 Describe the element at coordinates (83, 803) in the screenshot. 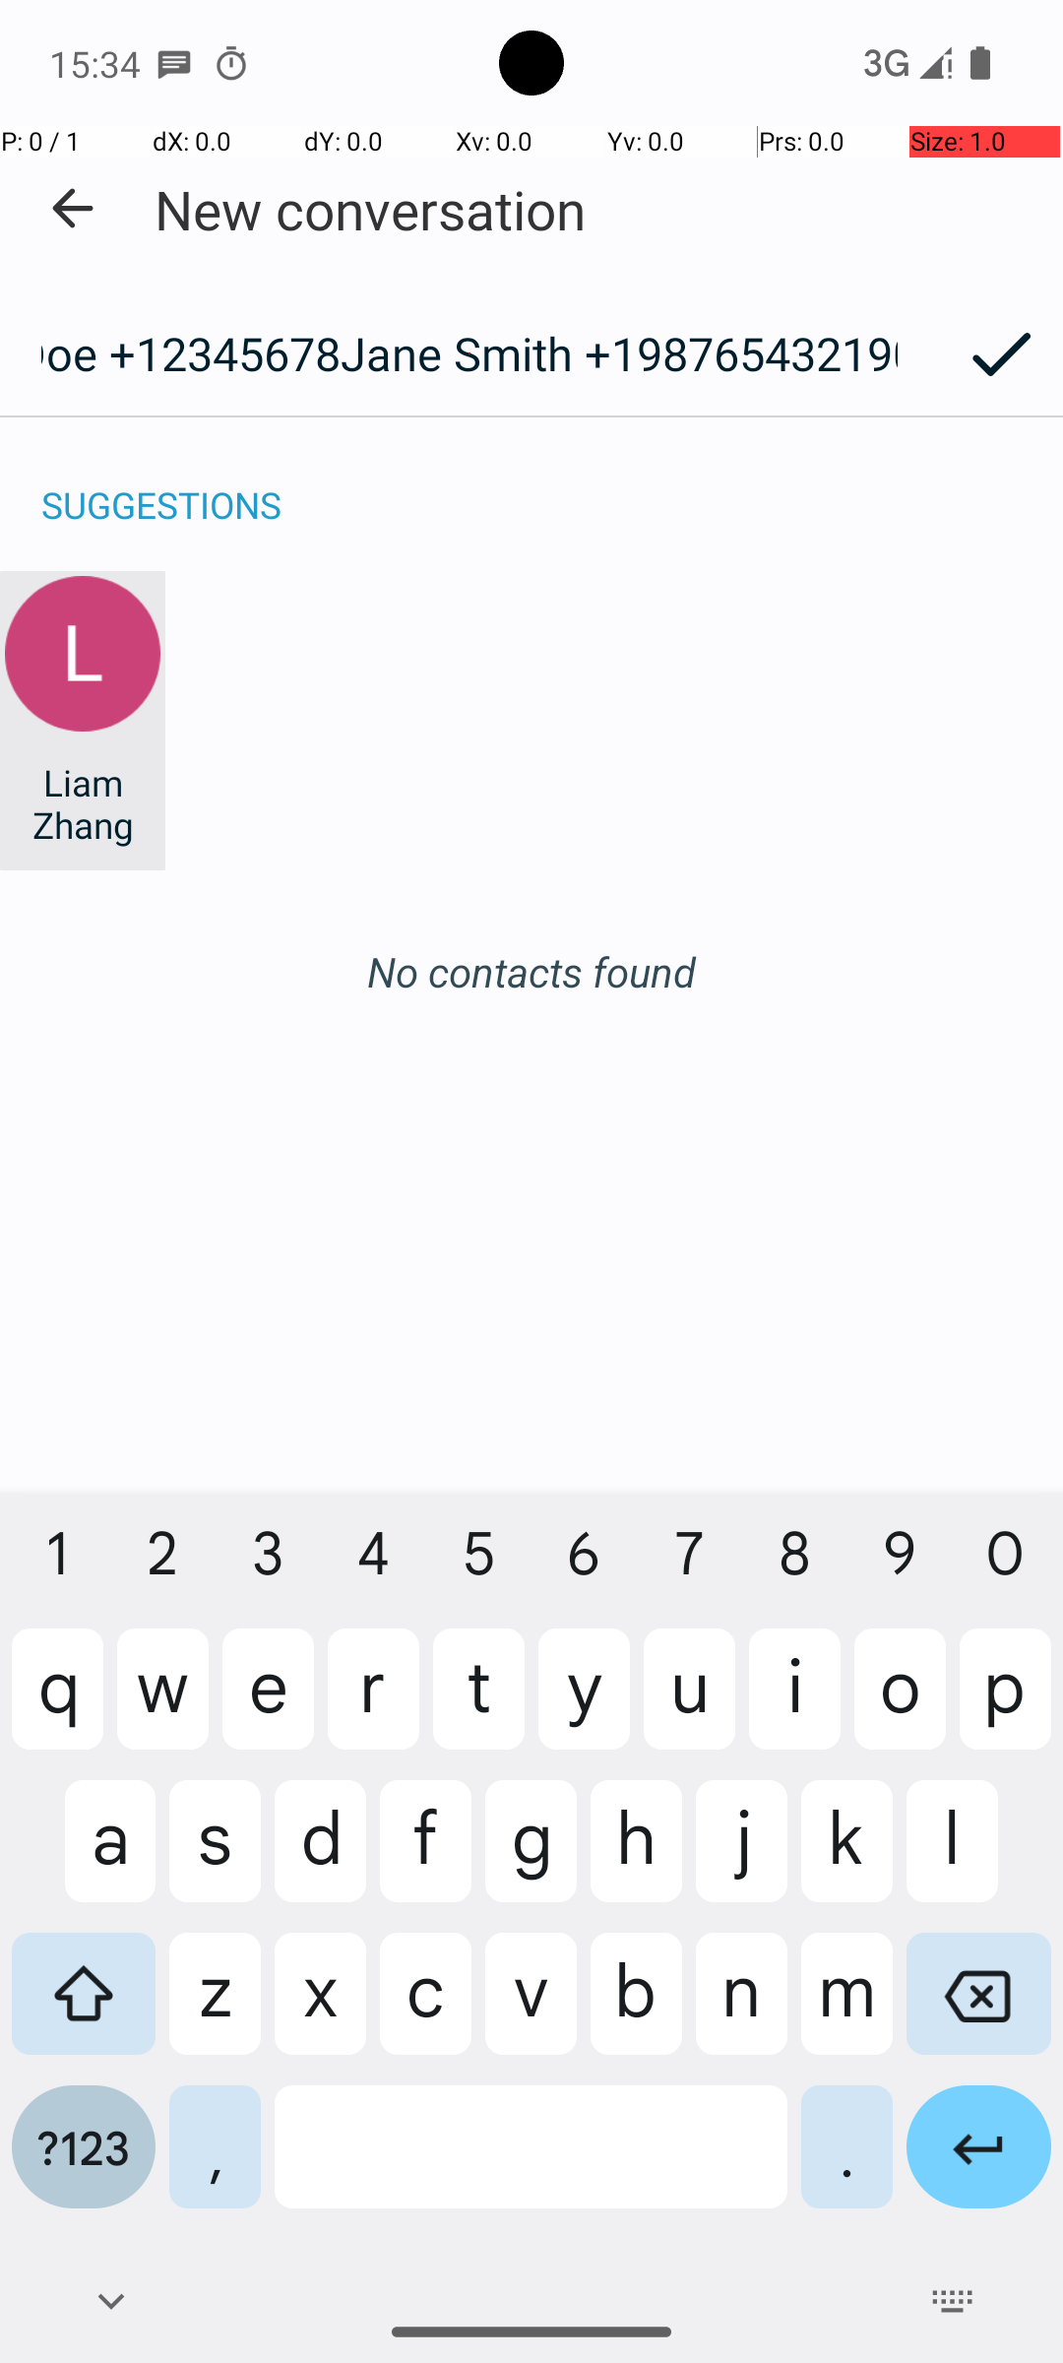

I see `Liam Zhang` at that location.